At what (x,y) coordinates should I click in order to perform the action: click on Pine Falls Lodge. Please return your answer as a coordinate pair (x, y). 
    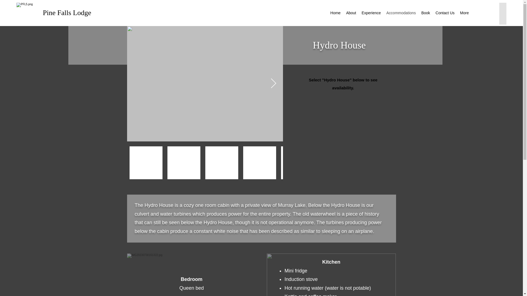
    Looking at the image, I should click on (67, 13).